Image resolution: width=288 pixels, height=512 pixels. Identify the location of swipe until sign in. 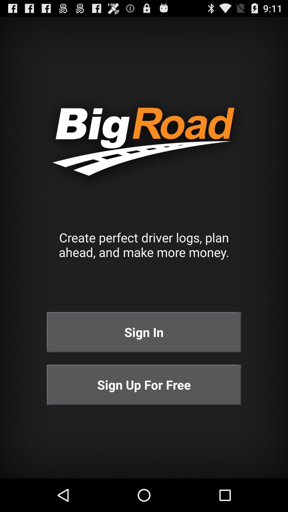
(144, 332).